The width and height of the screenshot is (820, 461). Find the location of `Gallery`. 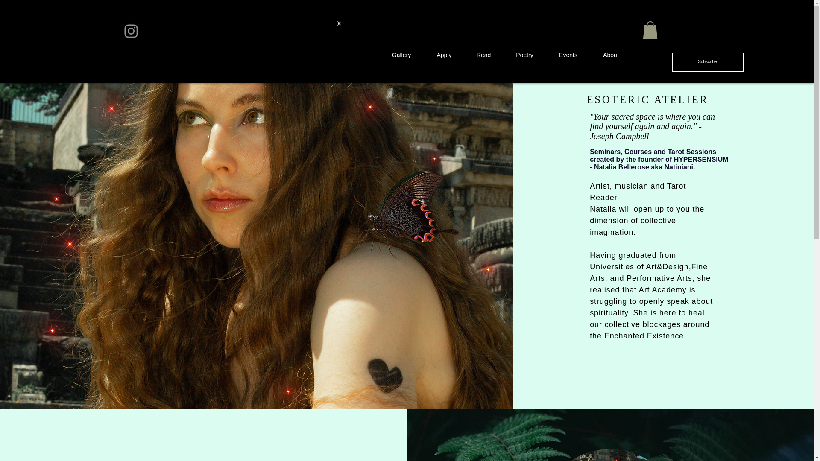

Gallery is located at coordinates (401, 55).